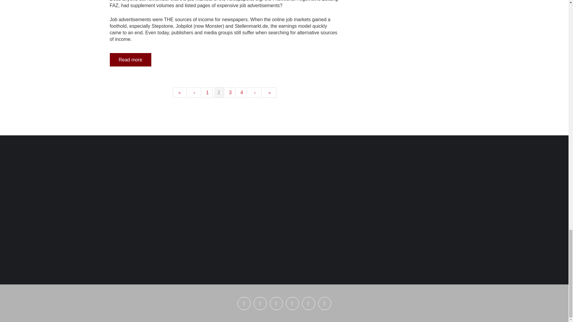  What do you see at coordinates (324, 304) in the screenshot?
I see `senden` at bounding box center [324, 304].